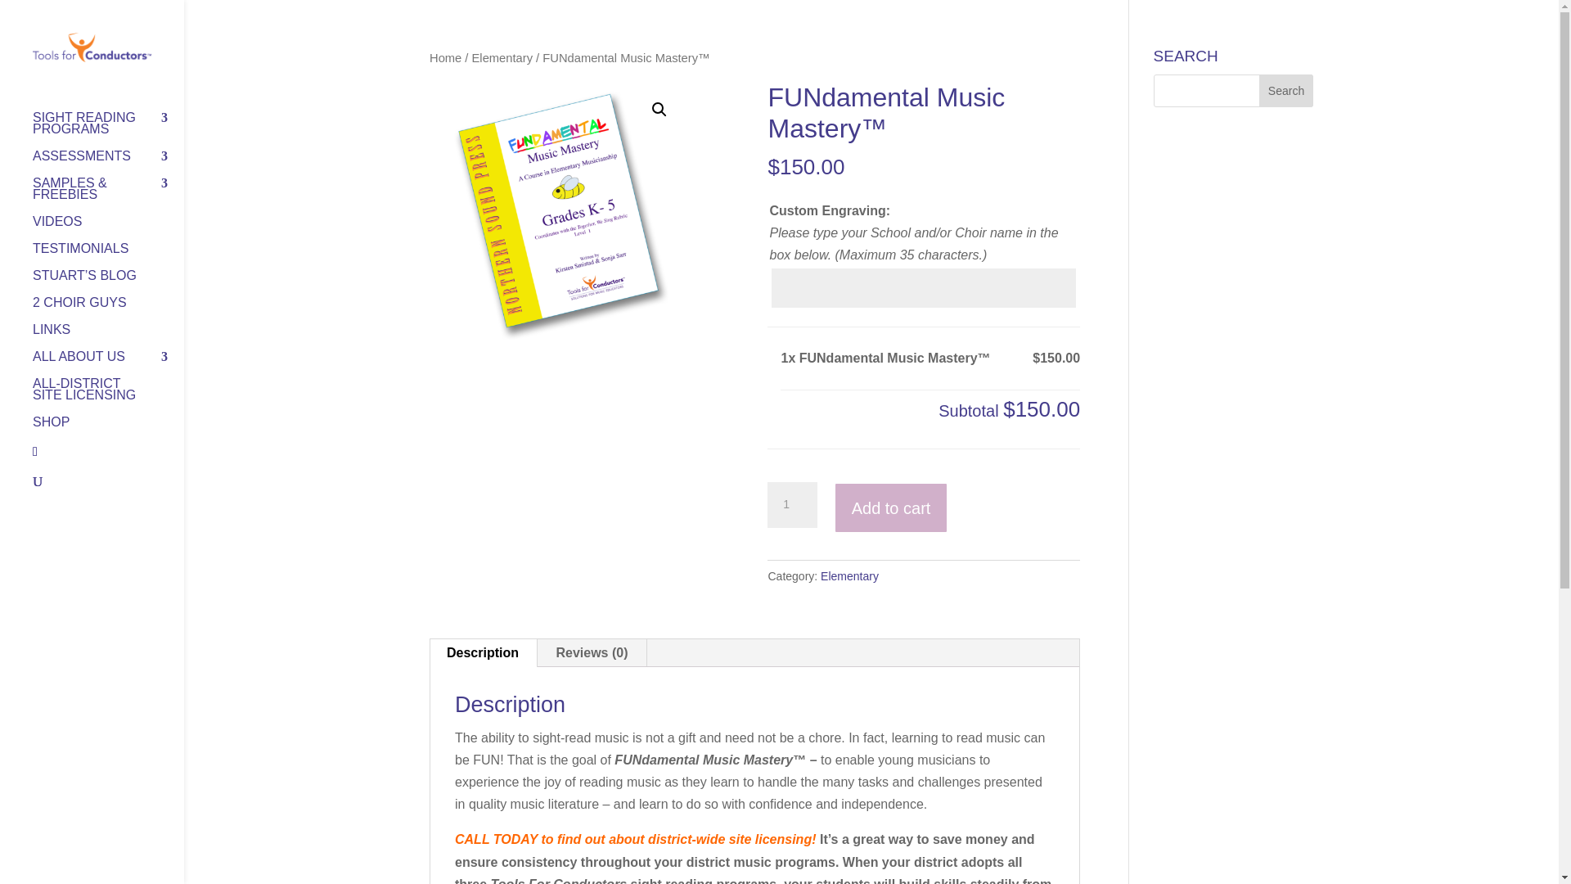 Image resolution: width=1571 pixels, height=884 pixels. I want to click on Search, so click(1286, 90).